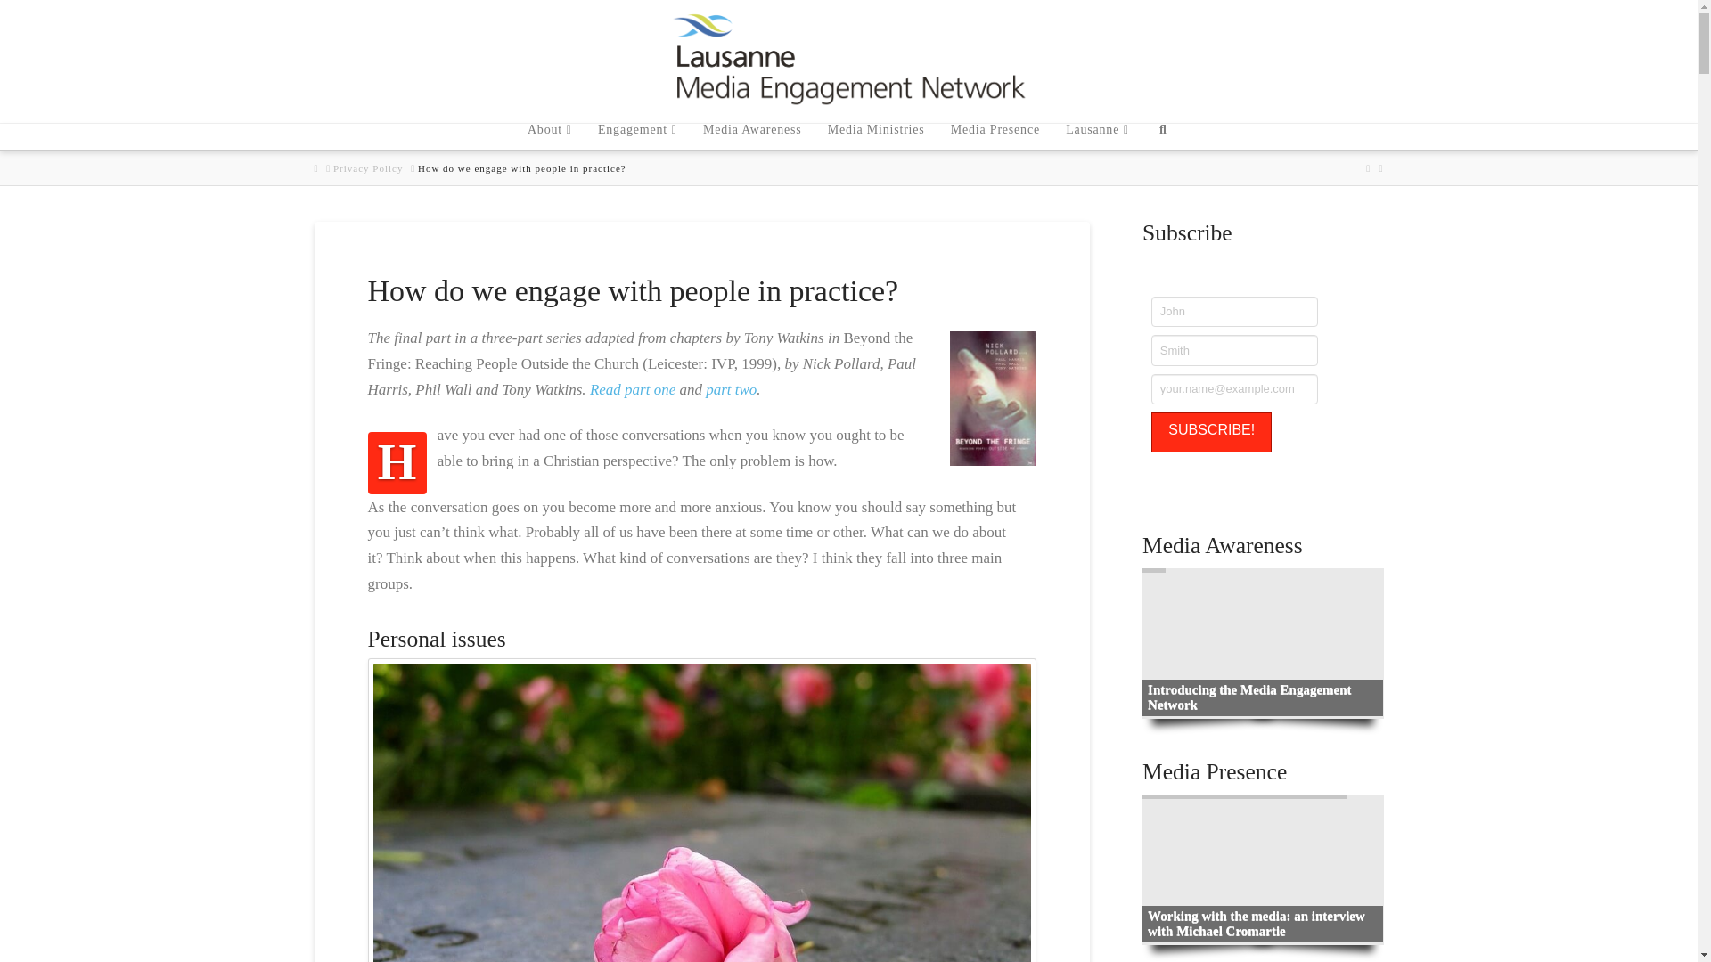  I want to click on About, so click(549, 130).